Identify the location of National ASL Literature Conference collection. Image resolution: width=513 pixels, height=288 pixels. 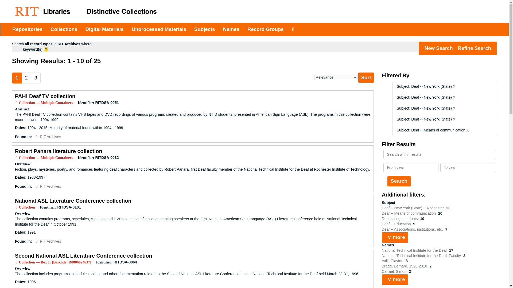
(73, 201).